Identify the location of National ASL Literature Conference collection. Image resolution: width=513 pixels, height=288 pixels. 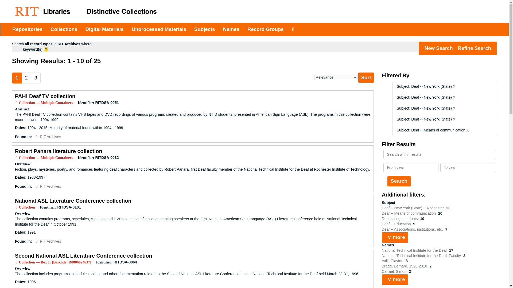
(73, 201).